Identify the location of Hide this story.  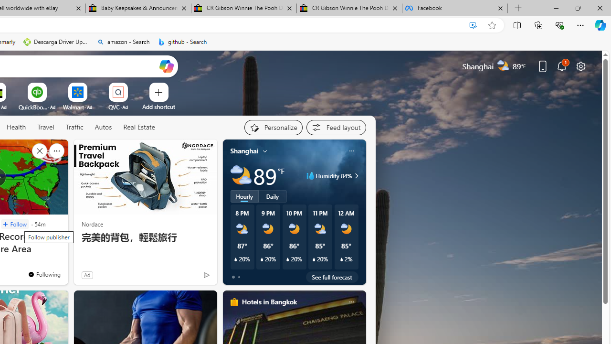
(39, 151).